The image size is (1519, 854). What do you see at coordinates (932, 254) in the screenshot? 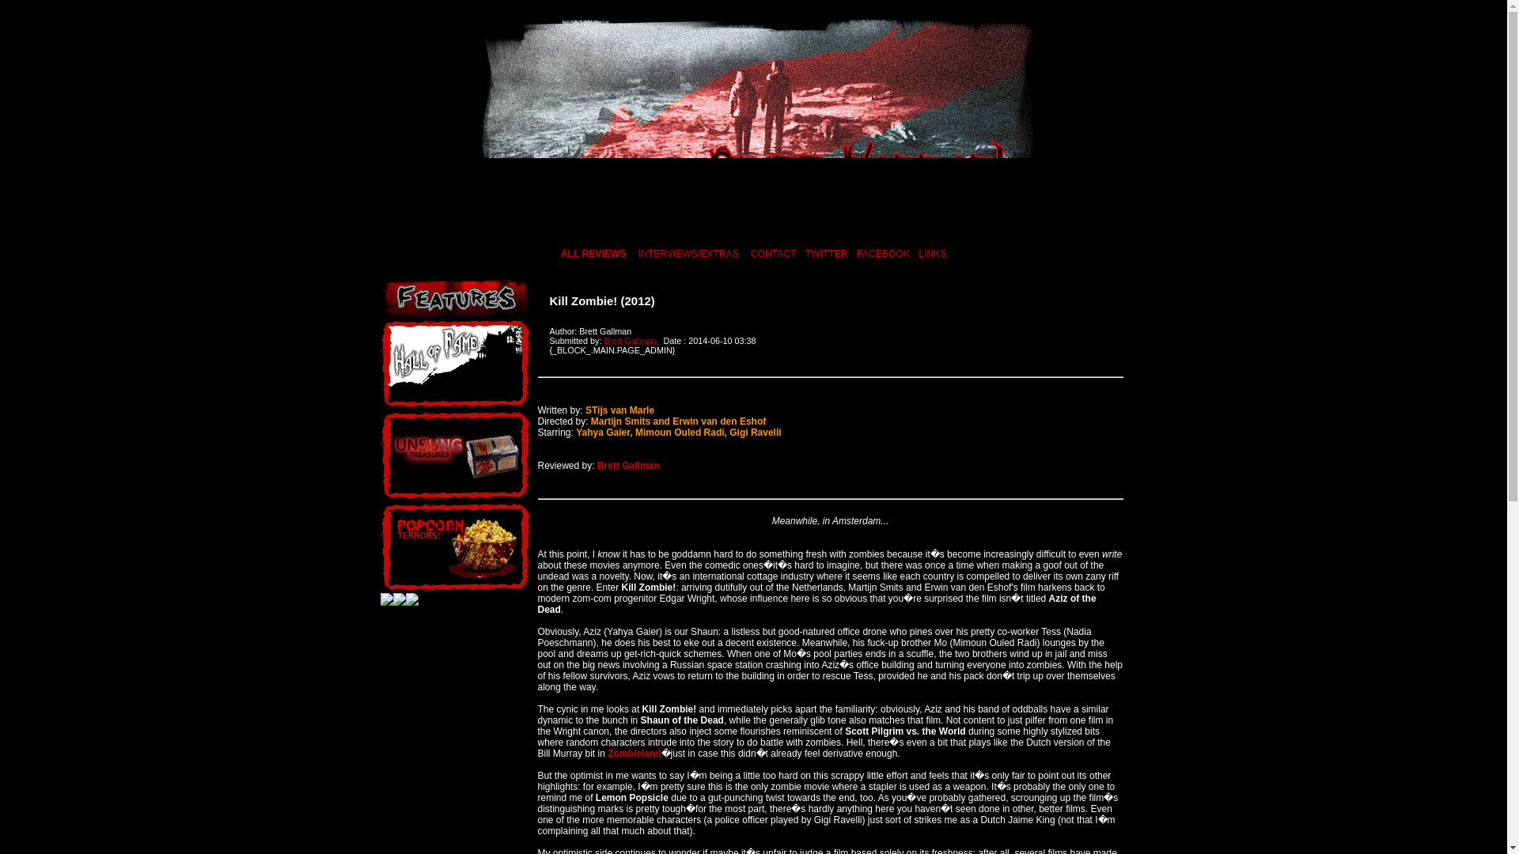
I see `LINKS` at bounding box center [932, 254].